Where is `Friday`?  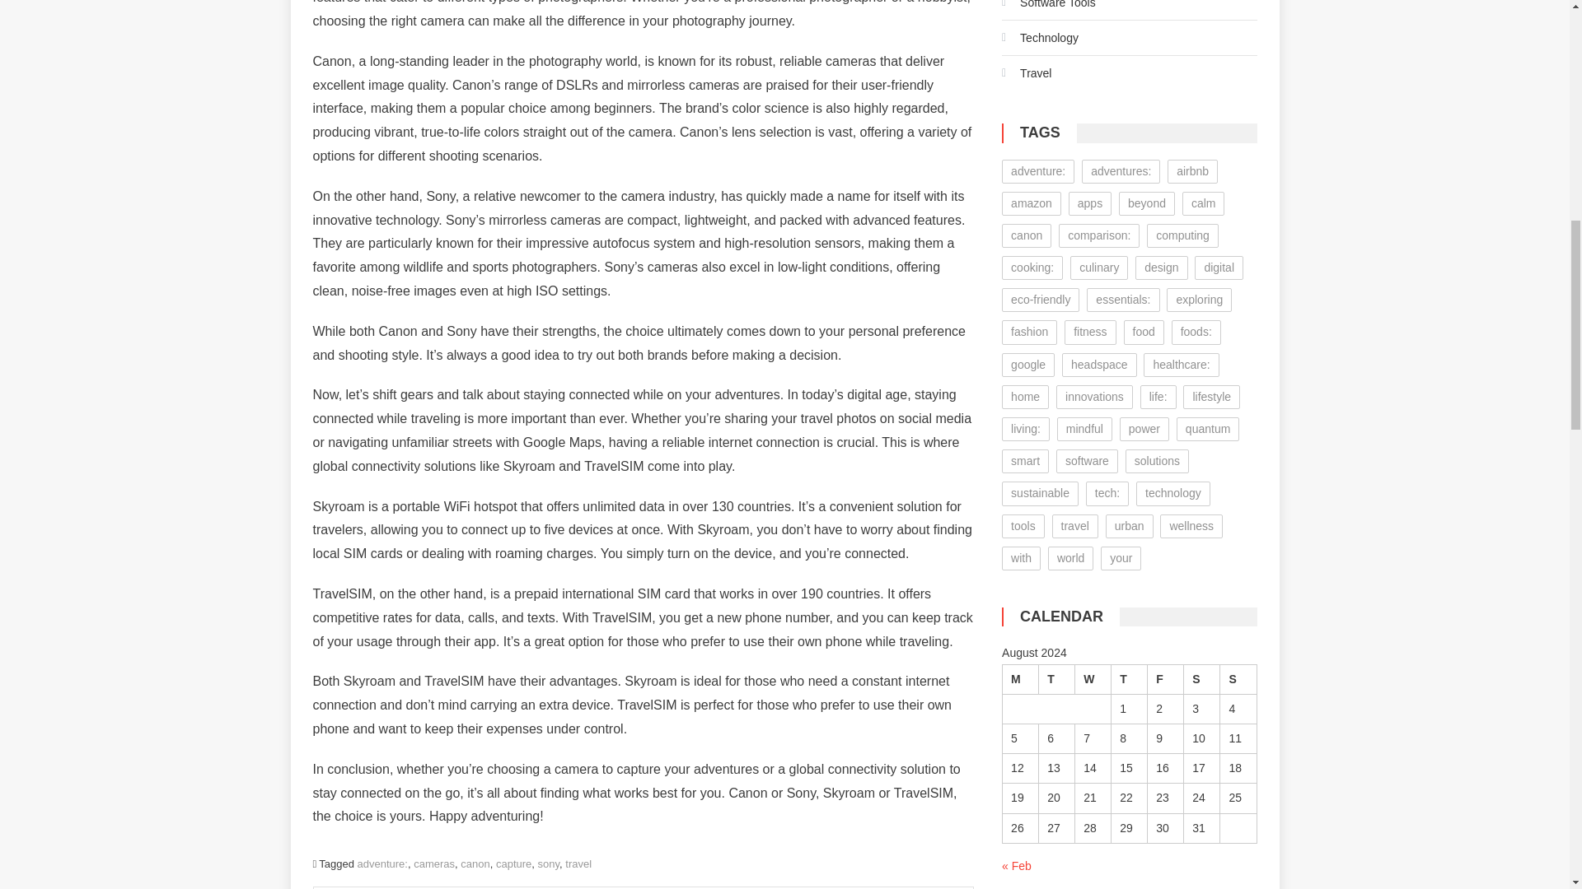 Friday is located at coordinates (1165, 678).